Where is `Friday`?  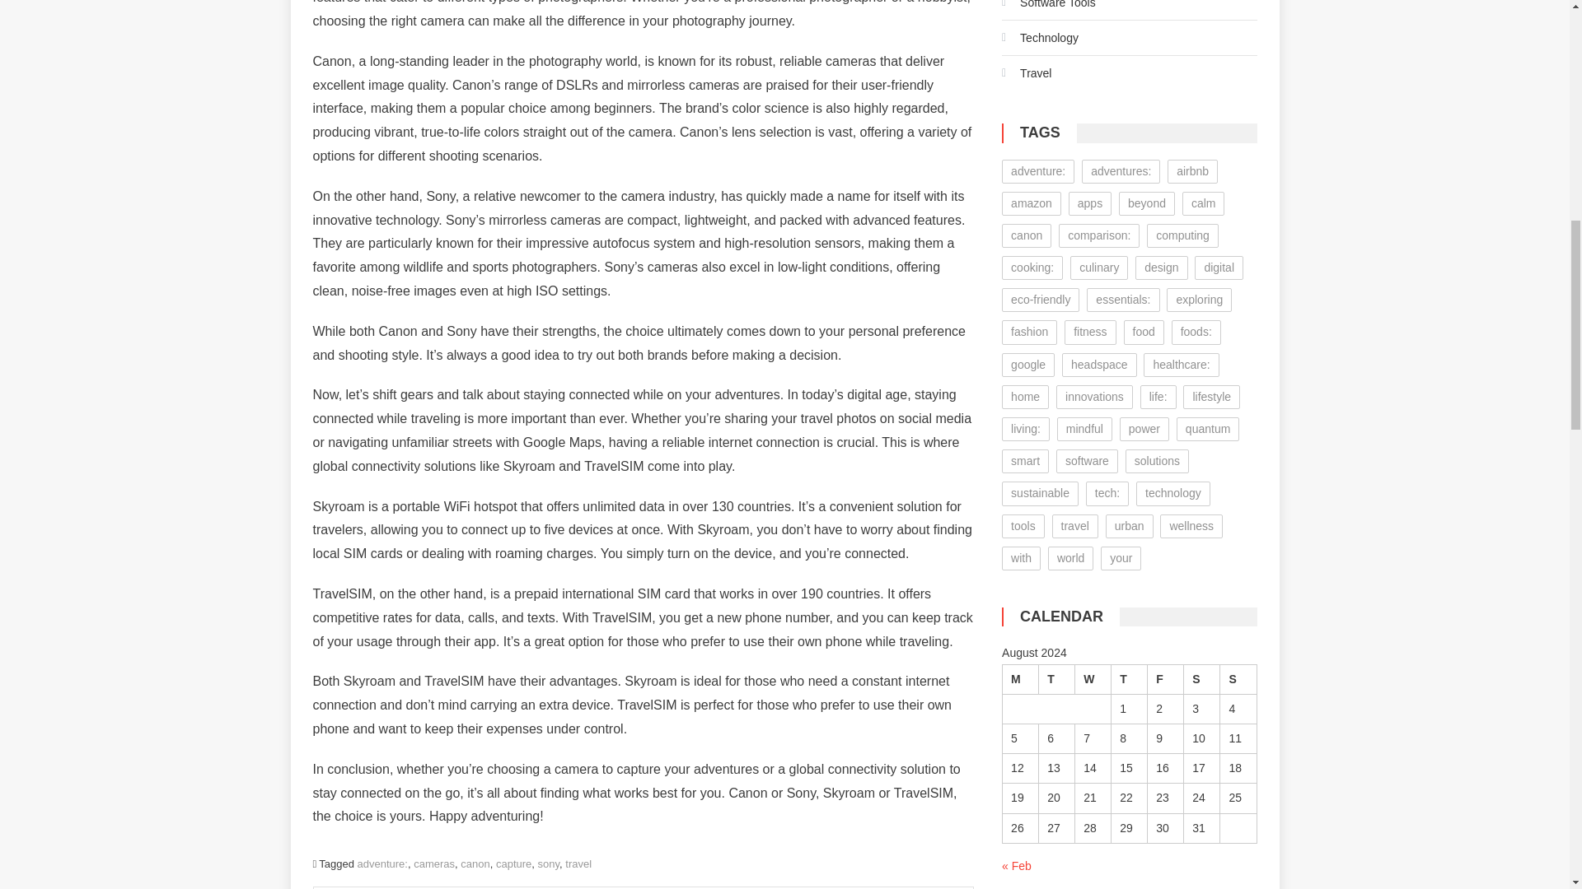 Friday is located at coordinates (1165, 678).